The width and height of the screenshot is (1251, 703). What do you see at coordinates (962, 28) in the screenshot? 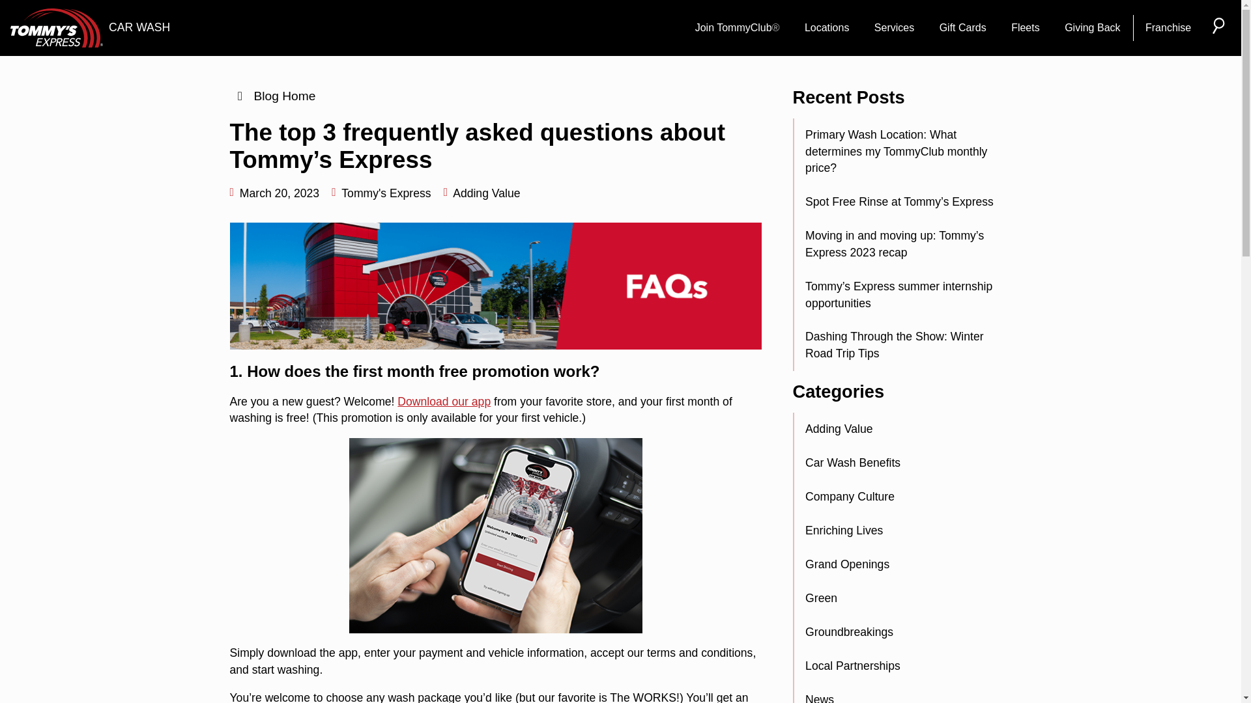
I see `Gift Cards` at bounding box center [962, 28].